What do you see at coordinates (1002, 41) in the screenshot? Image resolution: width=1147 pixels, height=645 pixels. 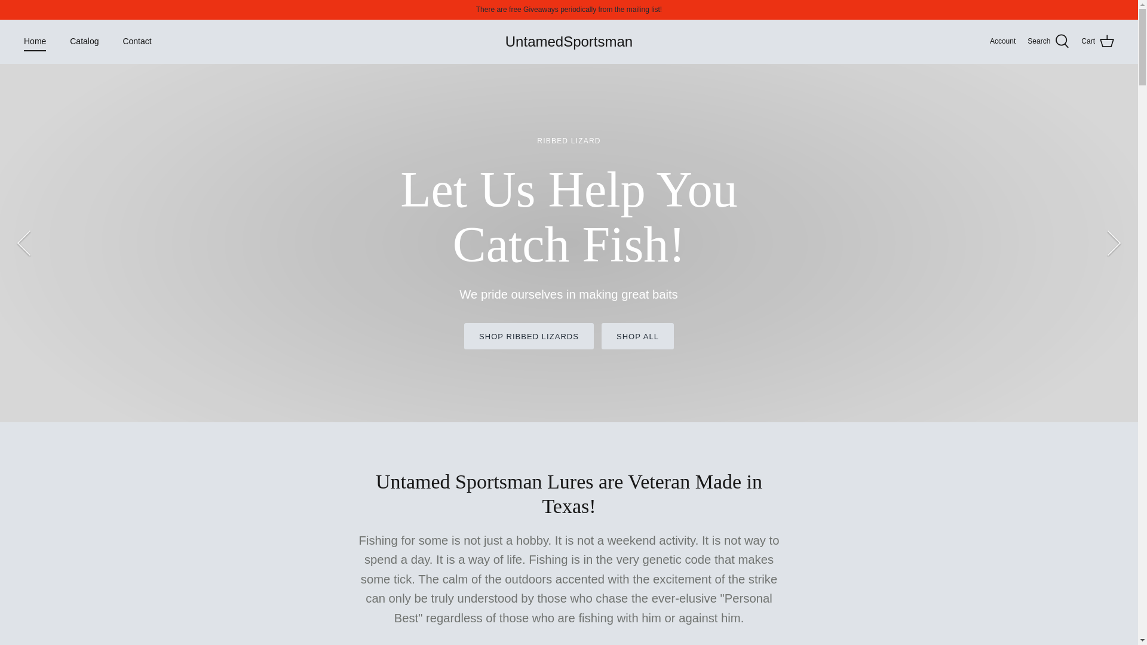 I see `Account` at bounding box center [1002, 41].